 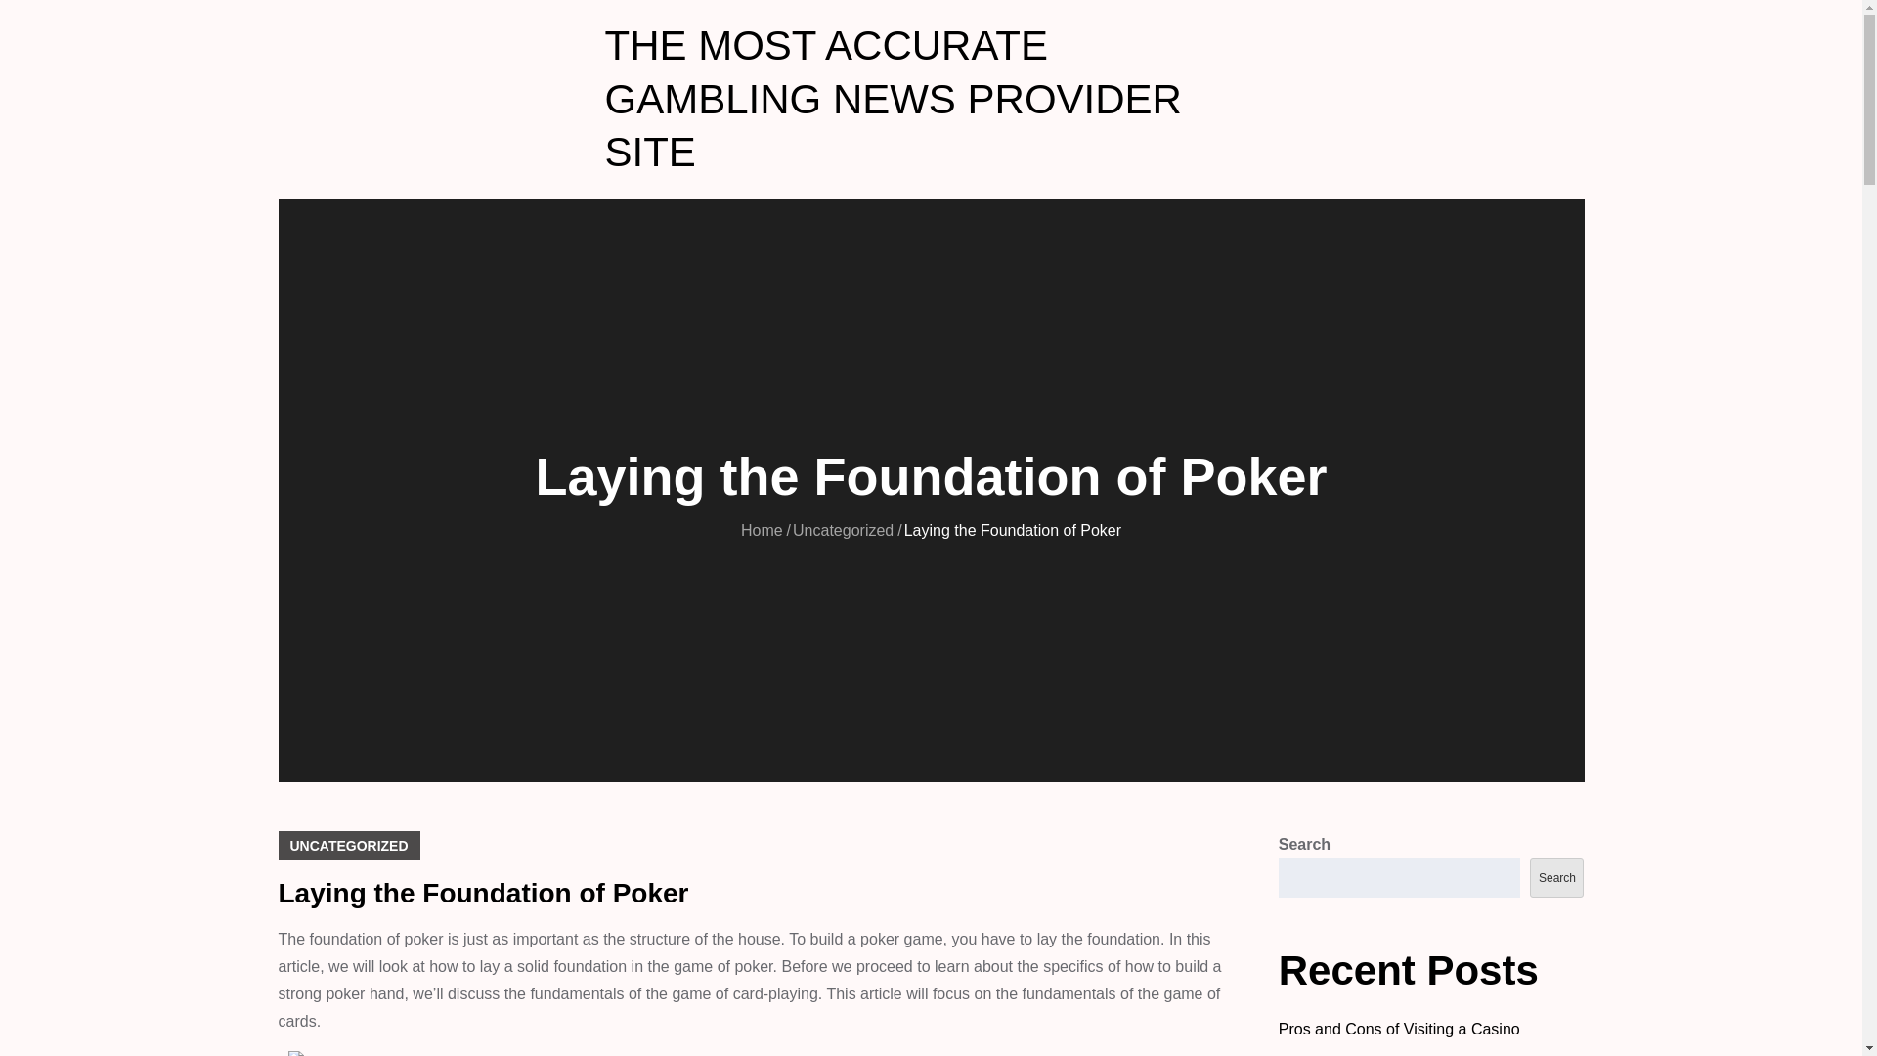 What do you see at coordinates (892, 98) in the screenshot?
I see `THE MOST ACCURATE GAMBLING NEWS PROVIDER SITE` at bounding box center [892, 98].